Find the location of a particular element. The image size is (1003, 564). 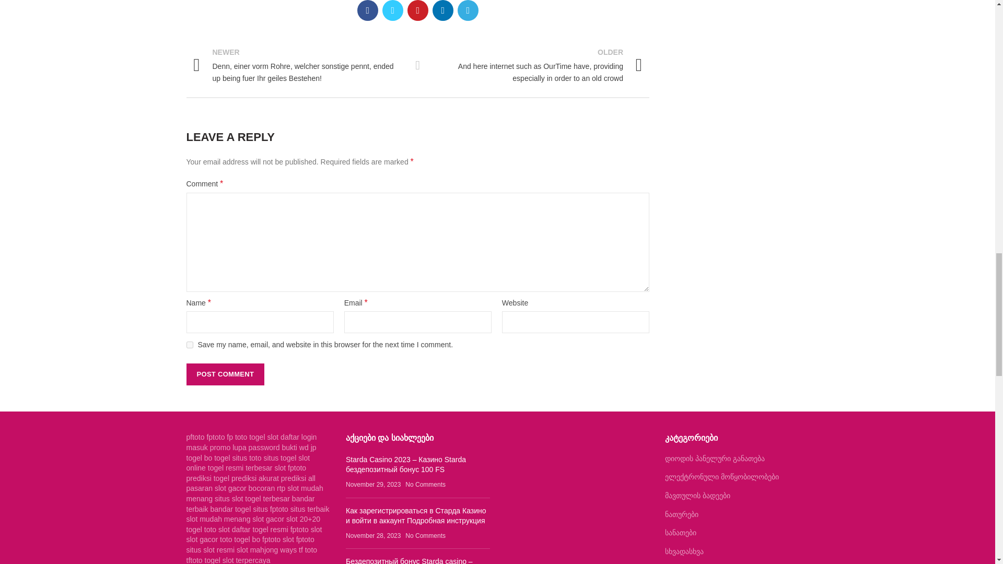

Post Comment is located at coordinates (225, 374).